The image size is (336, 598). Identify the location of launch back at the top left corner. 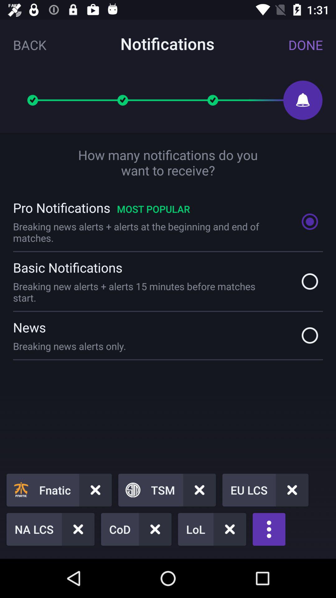
(30, 45).